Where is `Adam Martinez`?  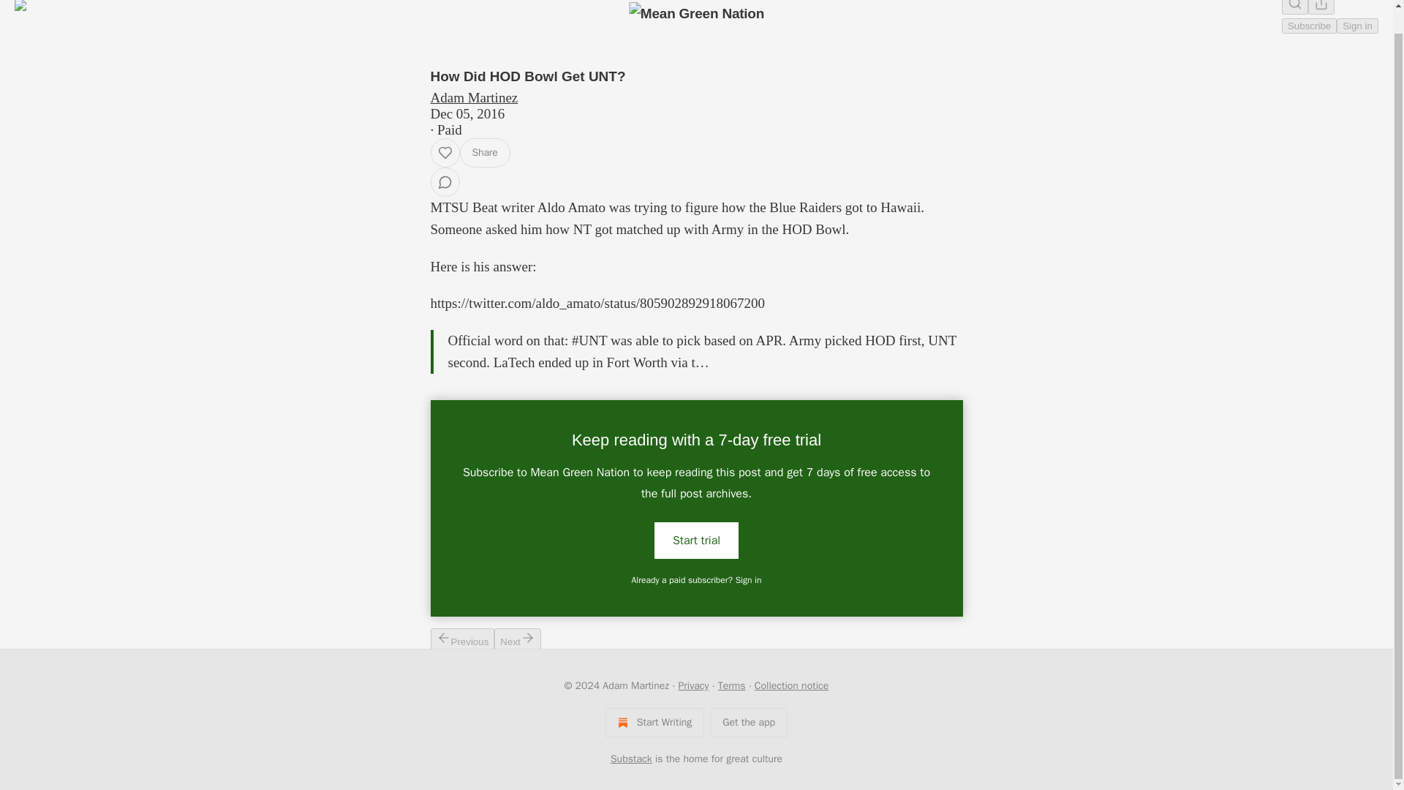
Adam Martinez is located at coordinates (474, 97).